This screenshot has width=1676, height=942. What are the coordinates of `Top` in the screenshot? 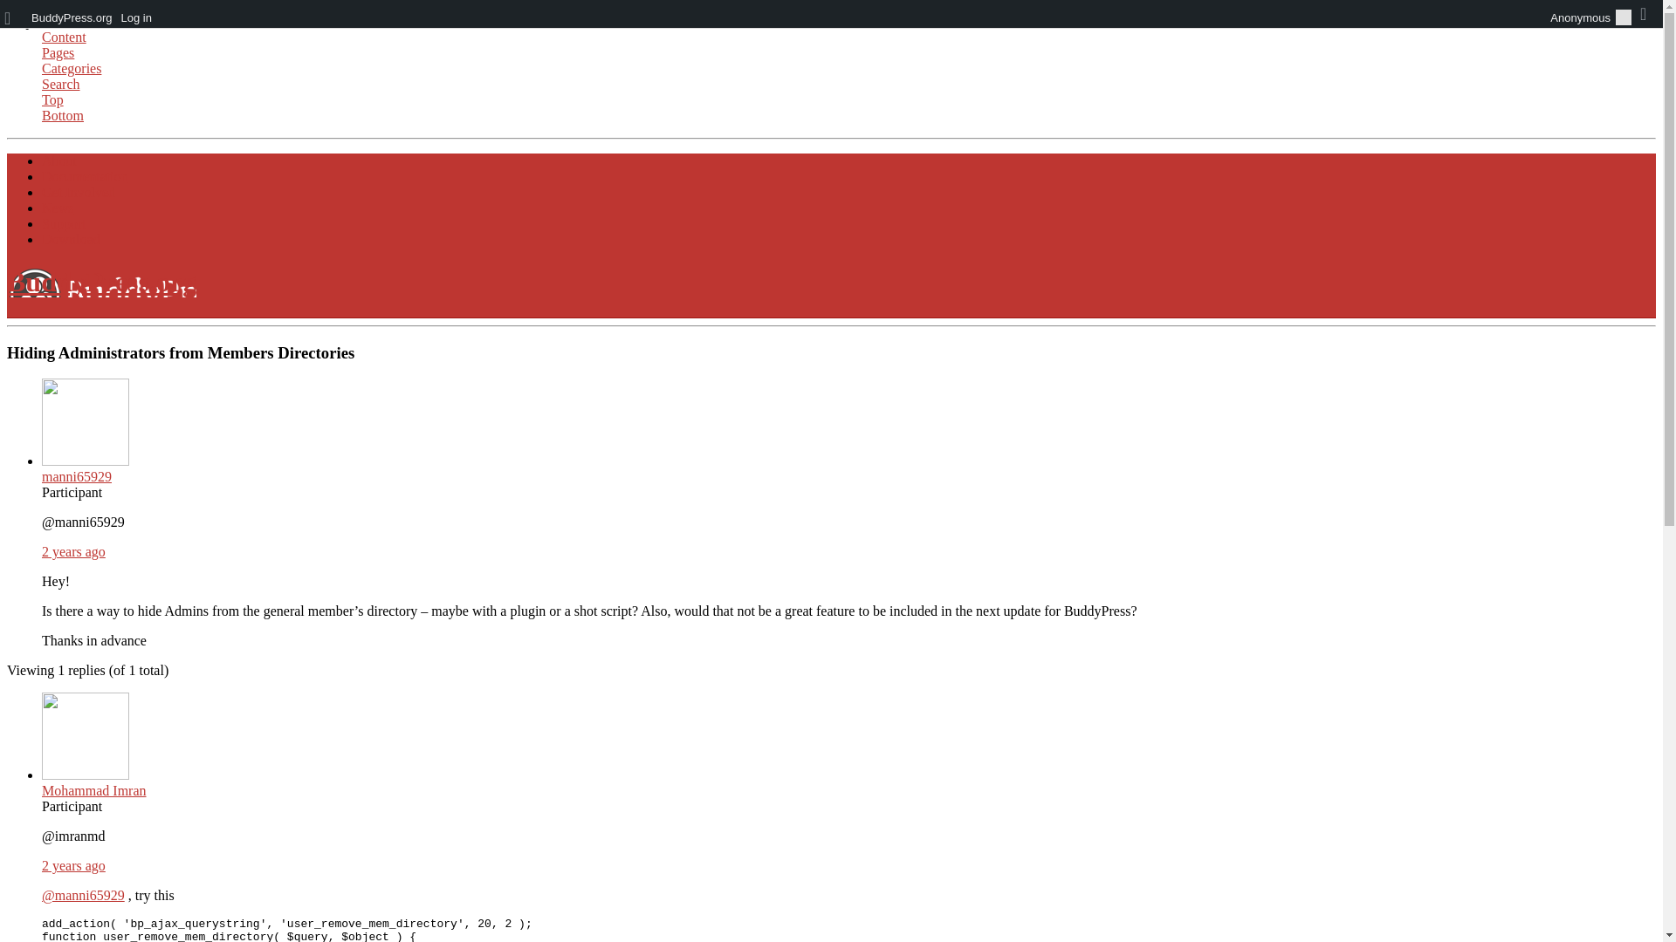 It's located at (52, 99).